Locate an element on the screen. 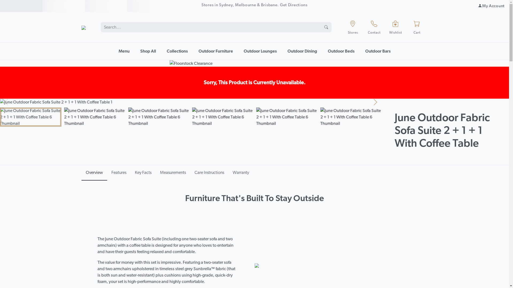 This screenshot has height=288, width=513. Key Facts is located at coordinates (143, 173).